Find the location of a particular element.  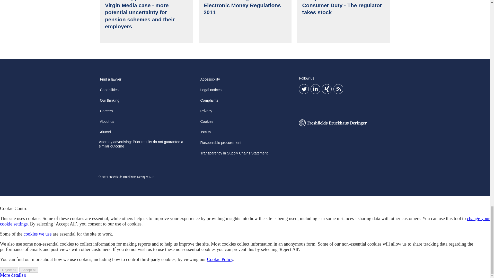

Careers is located at coordinates (106, 113).